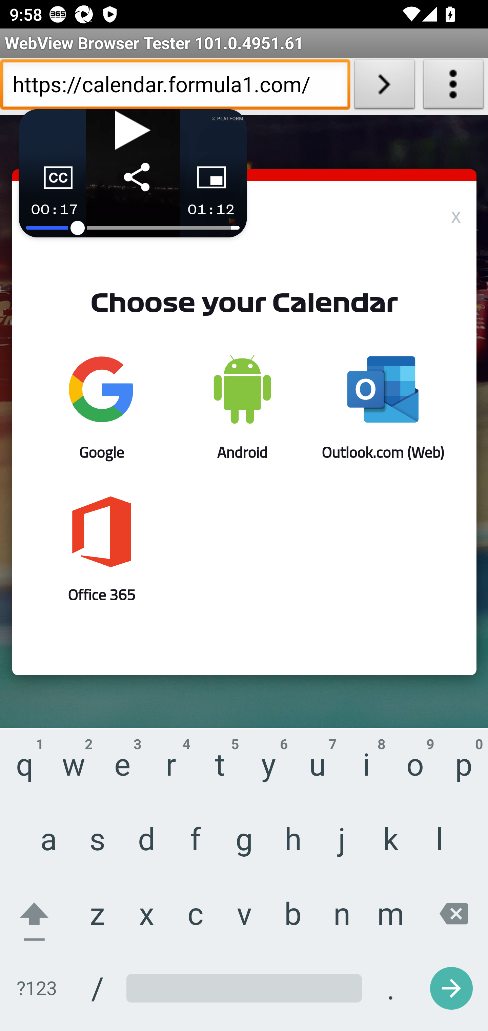 This screenshot has height=1031, width=488. I want to click on Android, so click(242, 407).